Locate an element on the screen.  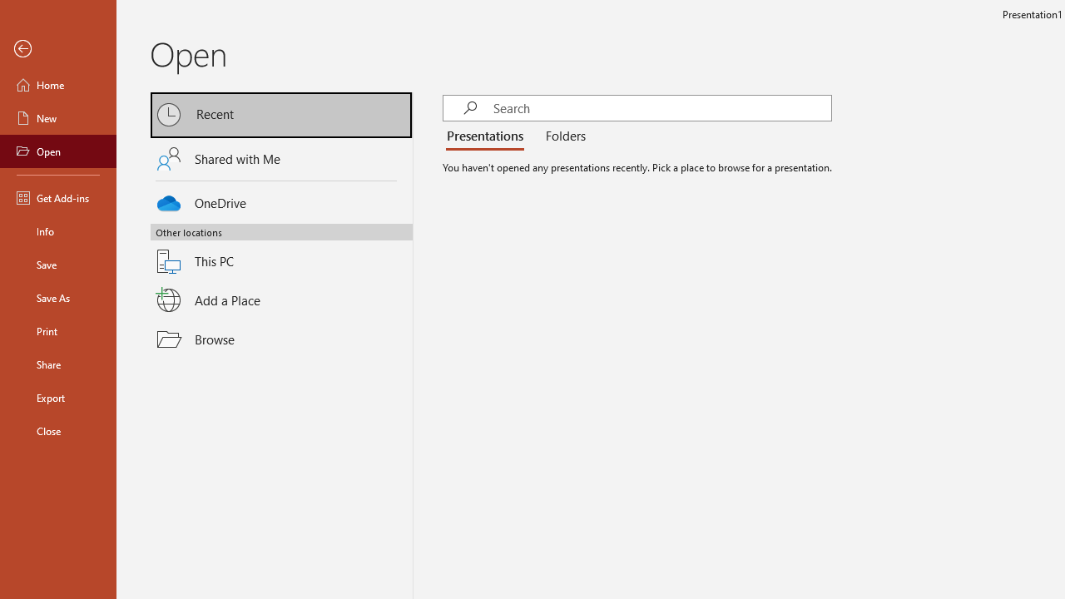
Export is located at coordinates (58, 398).